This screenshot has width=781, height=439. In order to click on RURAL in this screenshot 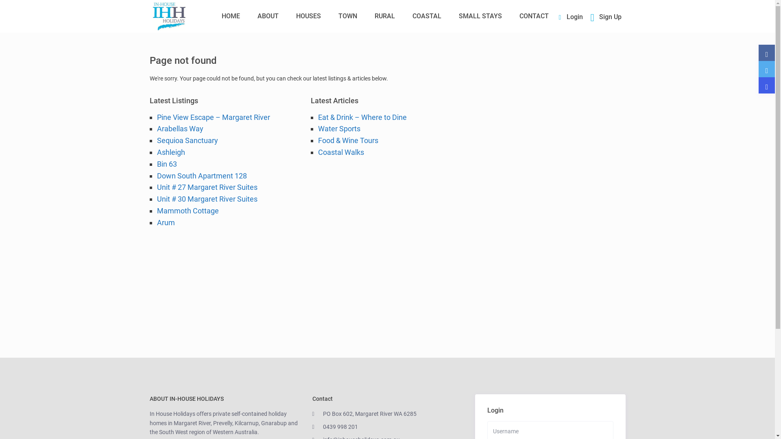, I will do `click(385, 16)`.